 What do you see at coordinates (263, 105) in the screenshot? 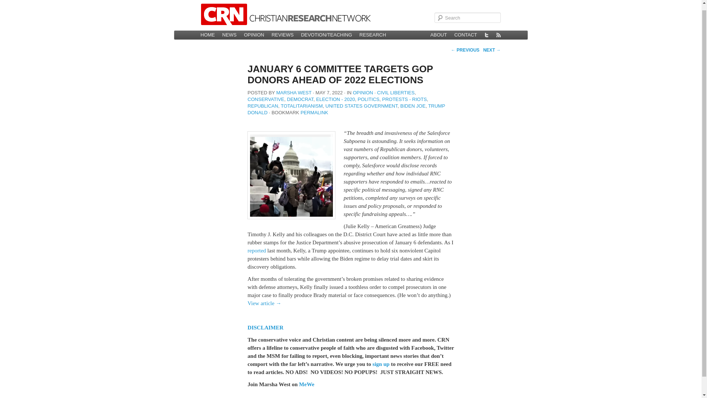
I see `REPUBLICAN` at bounding box center [263, 105].